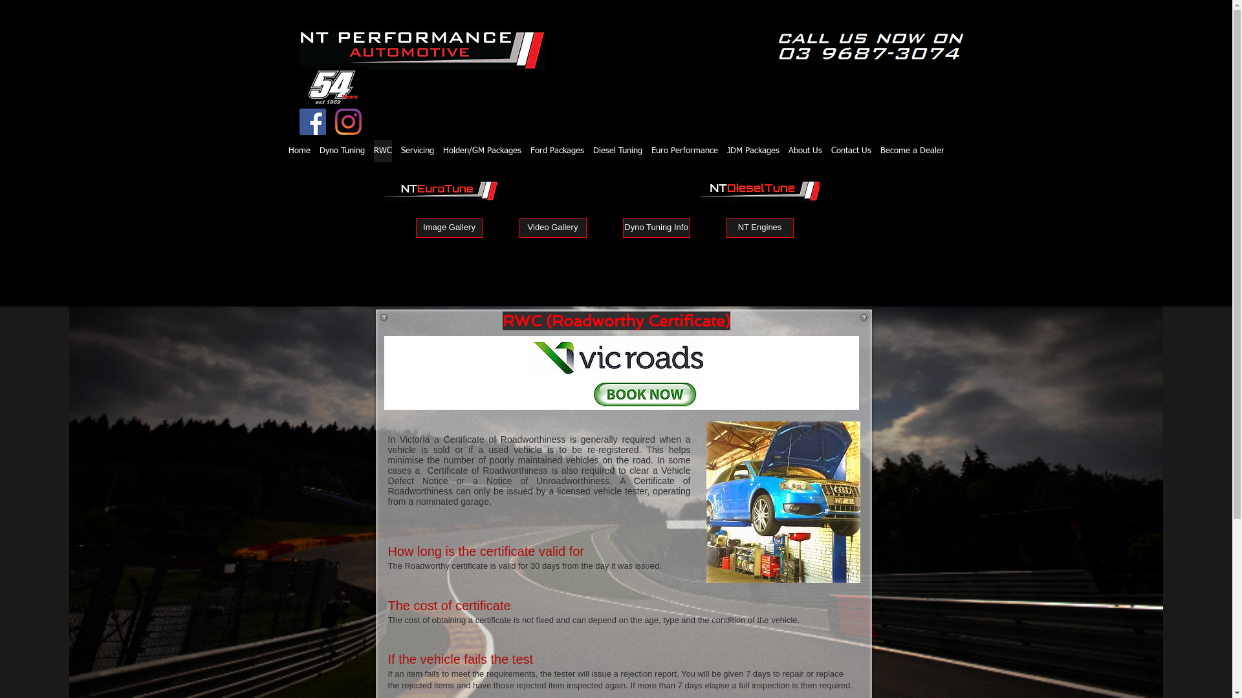 The width and height of the screenshot is (1242, 698). I want to click on Servicing, so click(417, 151).